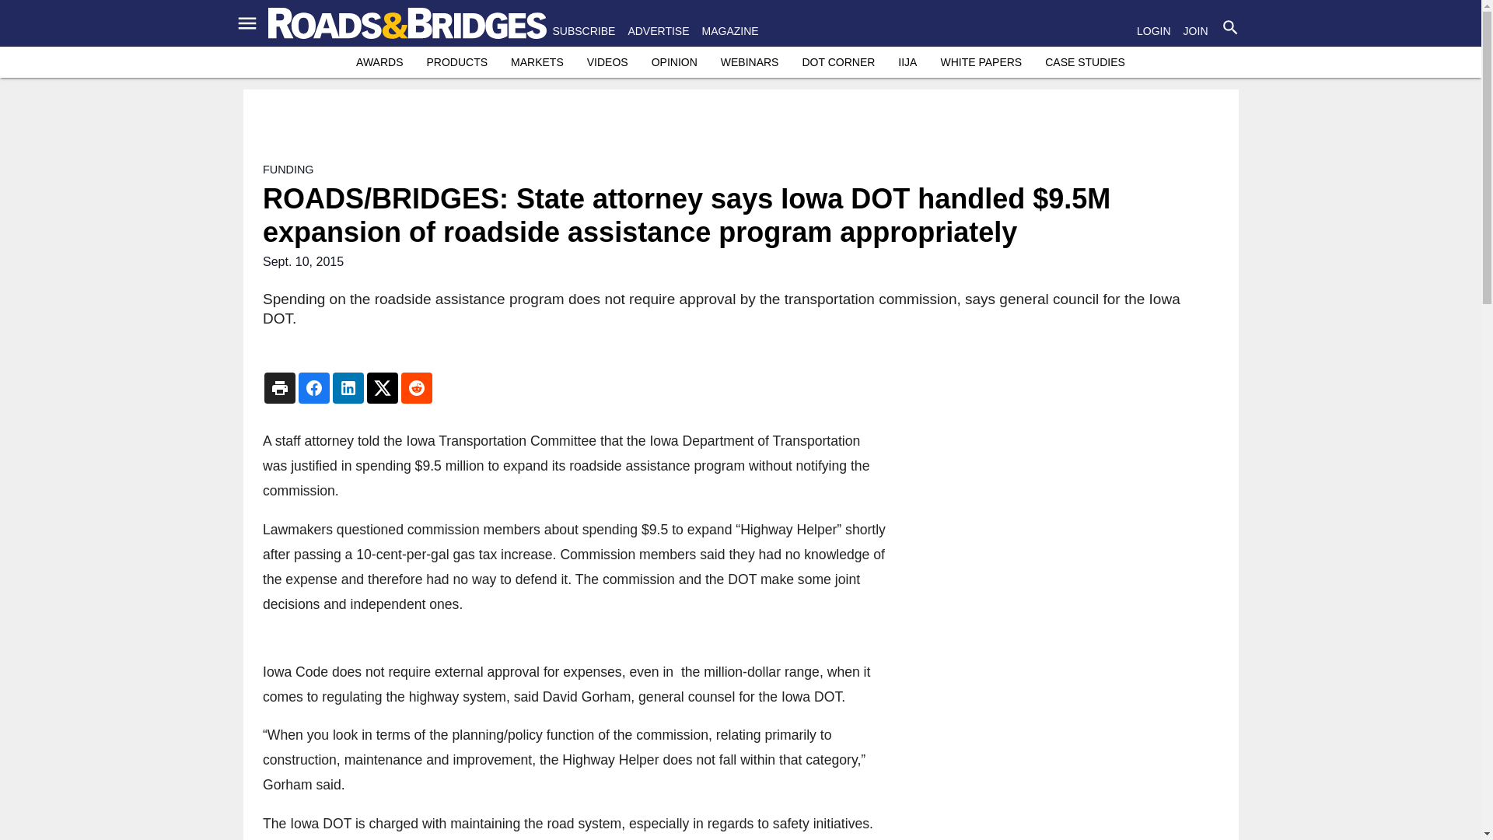 The height and width of the screenshot is (840, 1493). What do you see at coordinates (456, 62) in the screenshot?
I see `PRODUCTS` at bounding box center [456, 62].